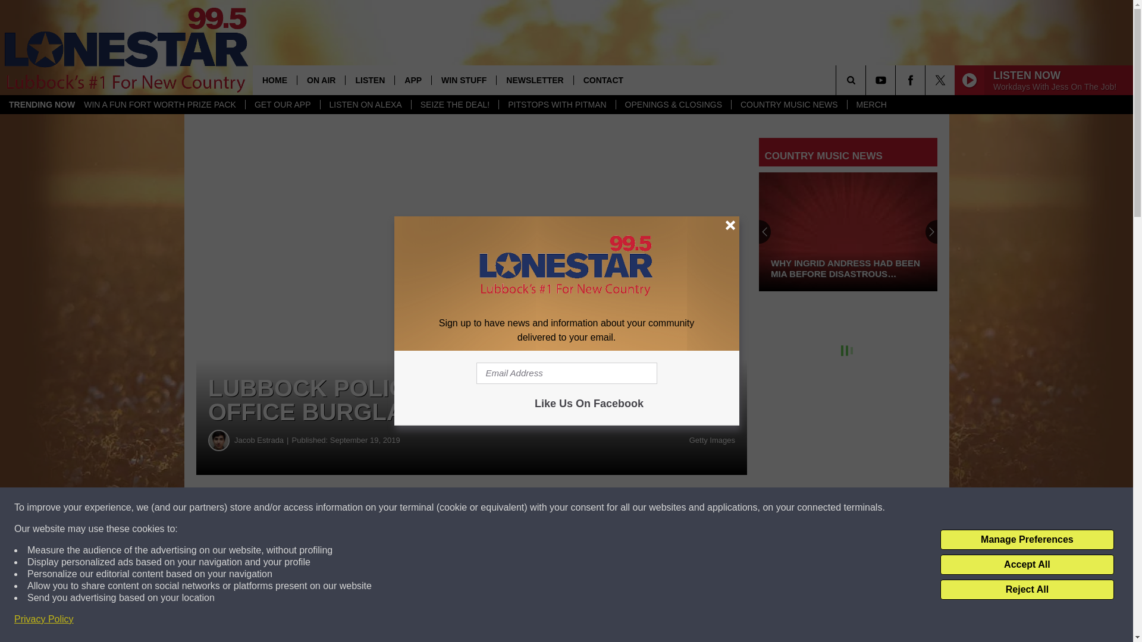 The height and width of the screenshot is (642, 1142). Describe the element at coordinates (1027, 590) in the screenshot. I see `Reject All` at that location.